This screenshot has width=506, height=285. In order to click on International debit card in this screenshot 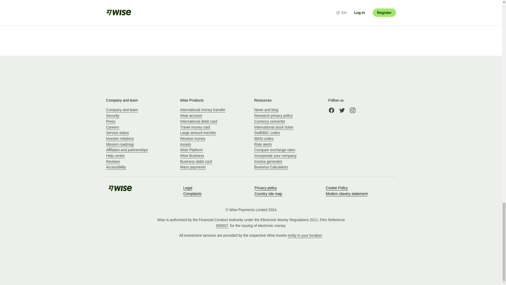, I will do `click(198, 121)`.